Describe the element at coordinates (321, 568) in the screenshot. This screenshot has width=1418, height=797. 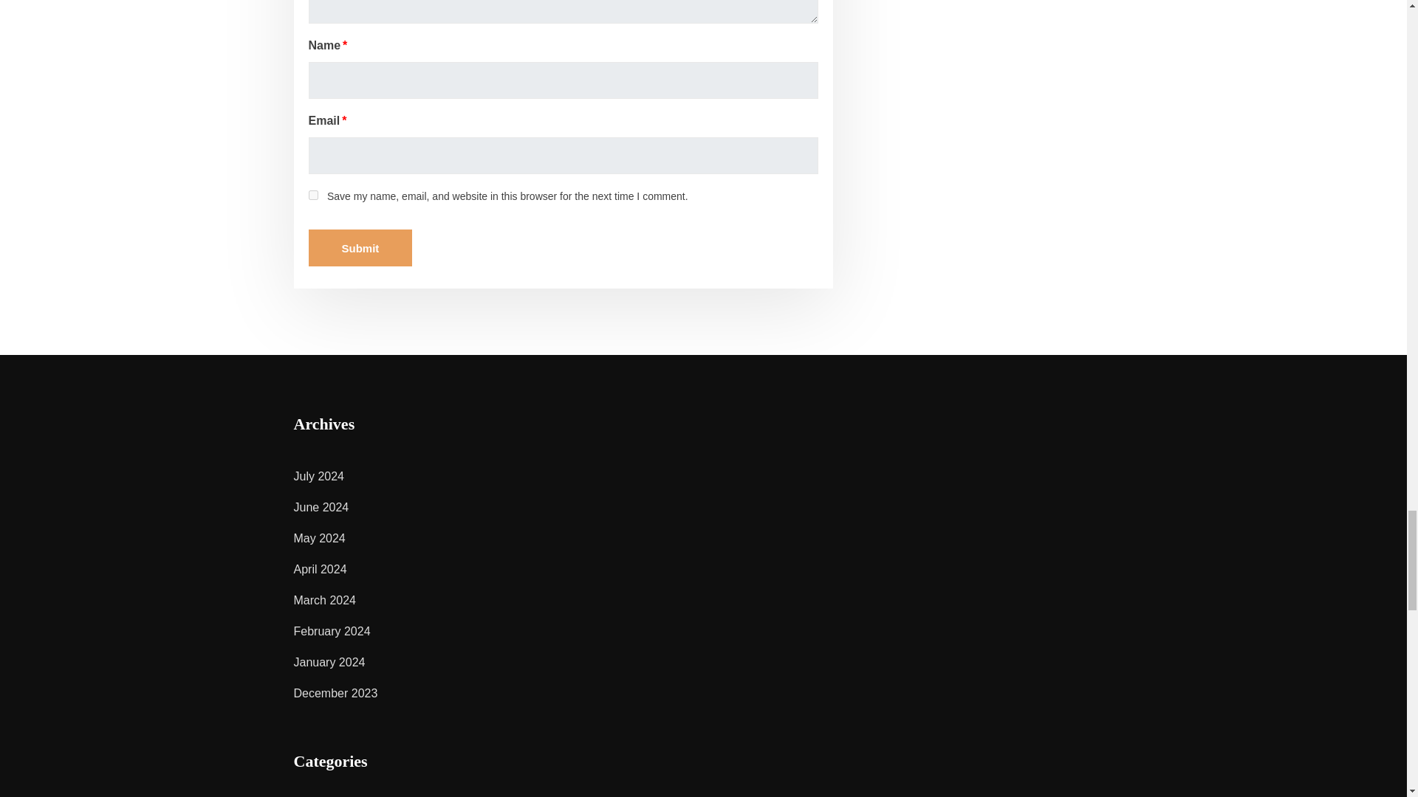
I see `April 2024` at that location.